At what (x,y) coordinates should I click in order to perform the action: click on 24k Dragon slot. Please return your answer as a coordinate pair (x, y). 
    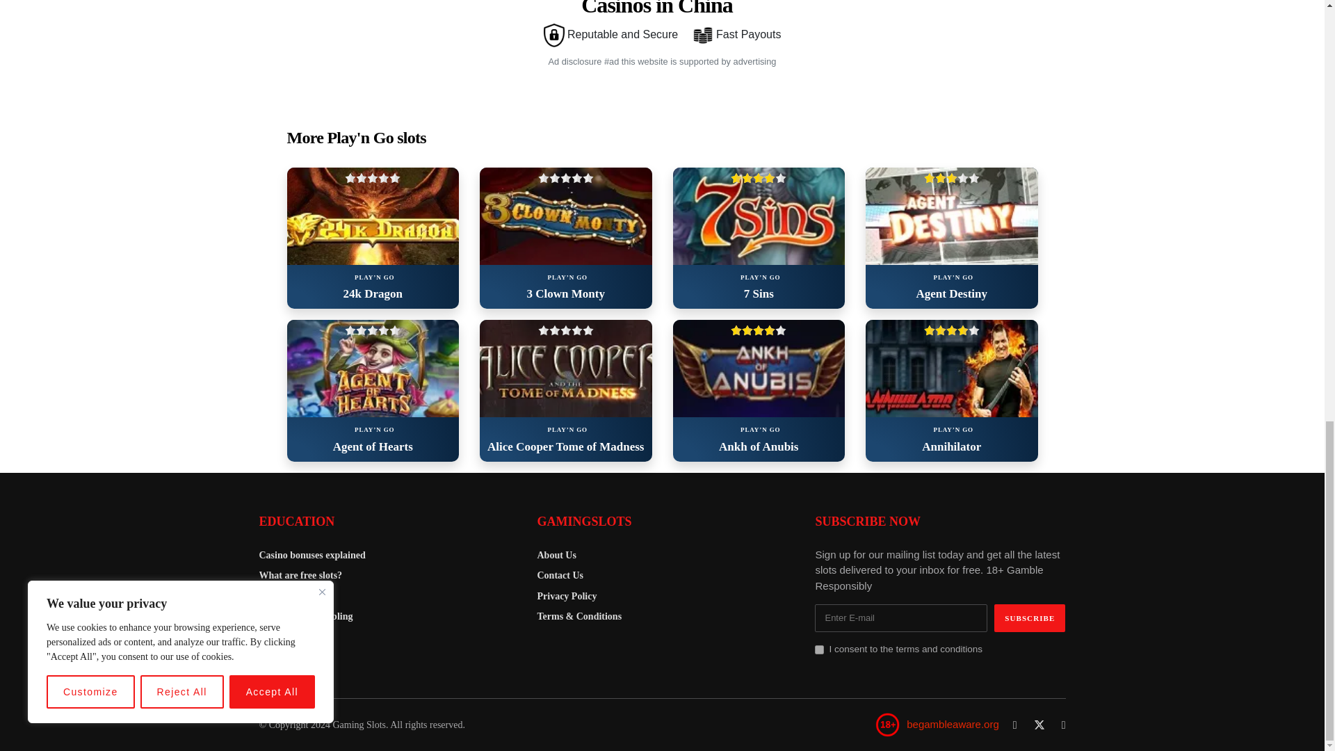
    Looking at the image, I should click on (373, 216).